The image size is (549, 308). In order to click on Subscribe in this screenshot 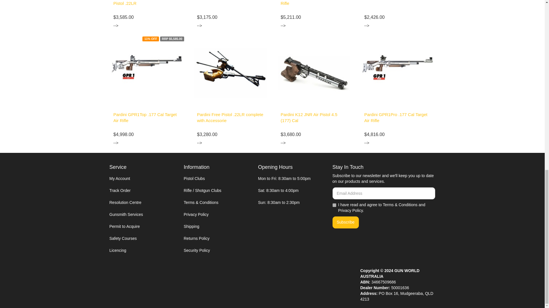, I will do `click(345, 222)`.